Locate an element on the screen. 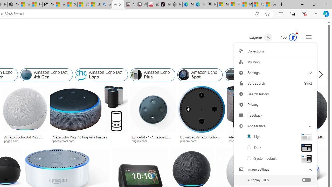  Echo Dot Generations is located at coordinates (286, 75).